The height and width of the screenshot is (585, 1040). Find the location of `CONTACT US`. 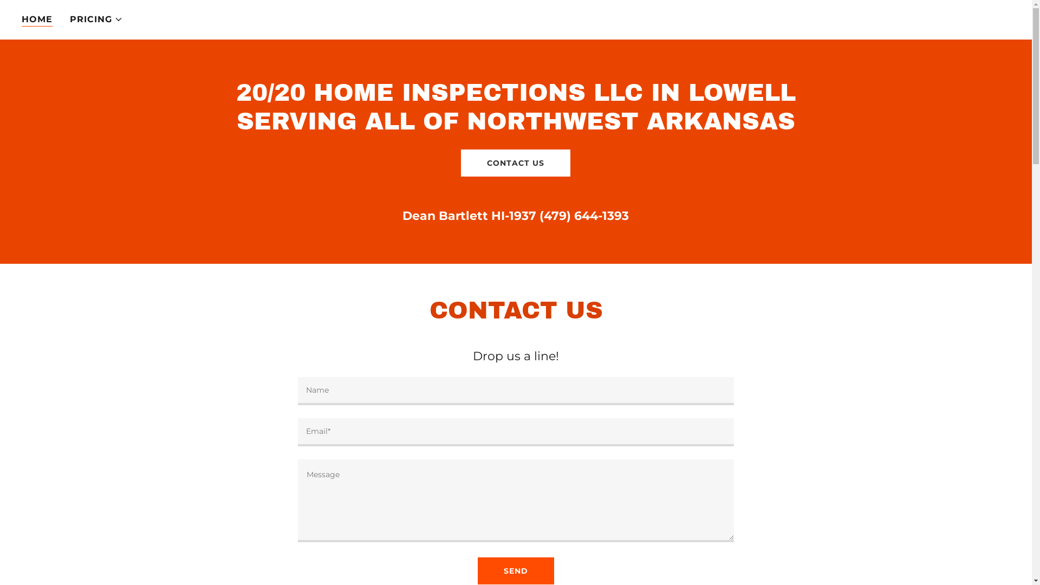

CONTACT US is located at coordinates (516, 163).